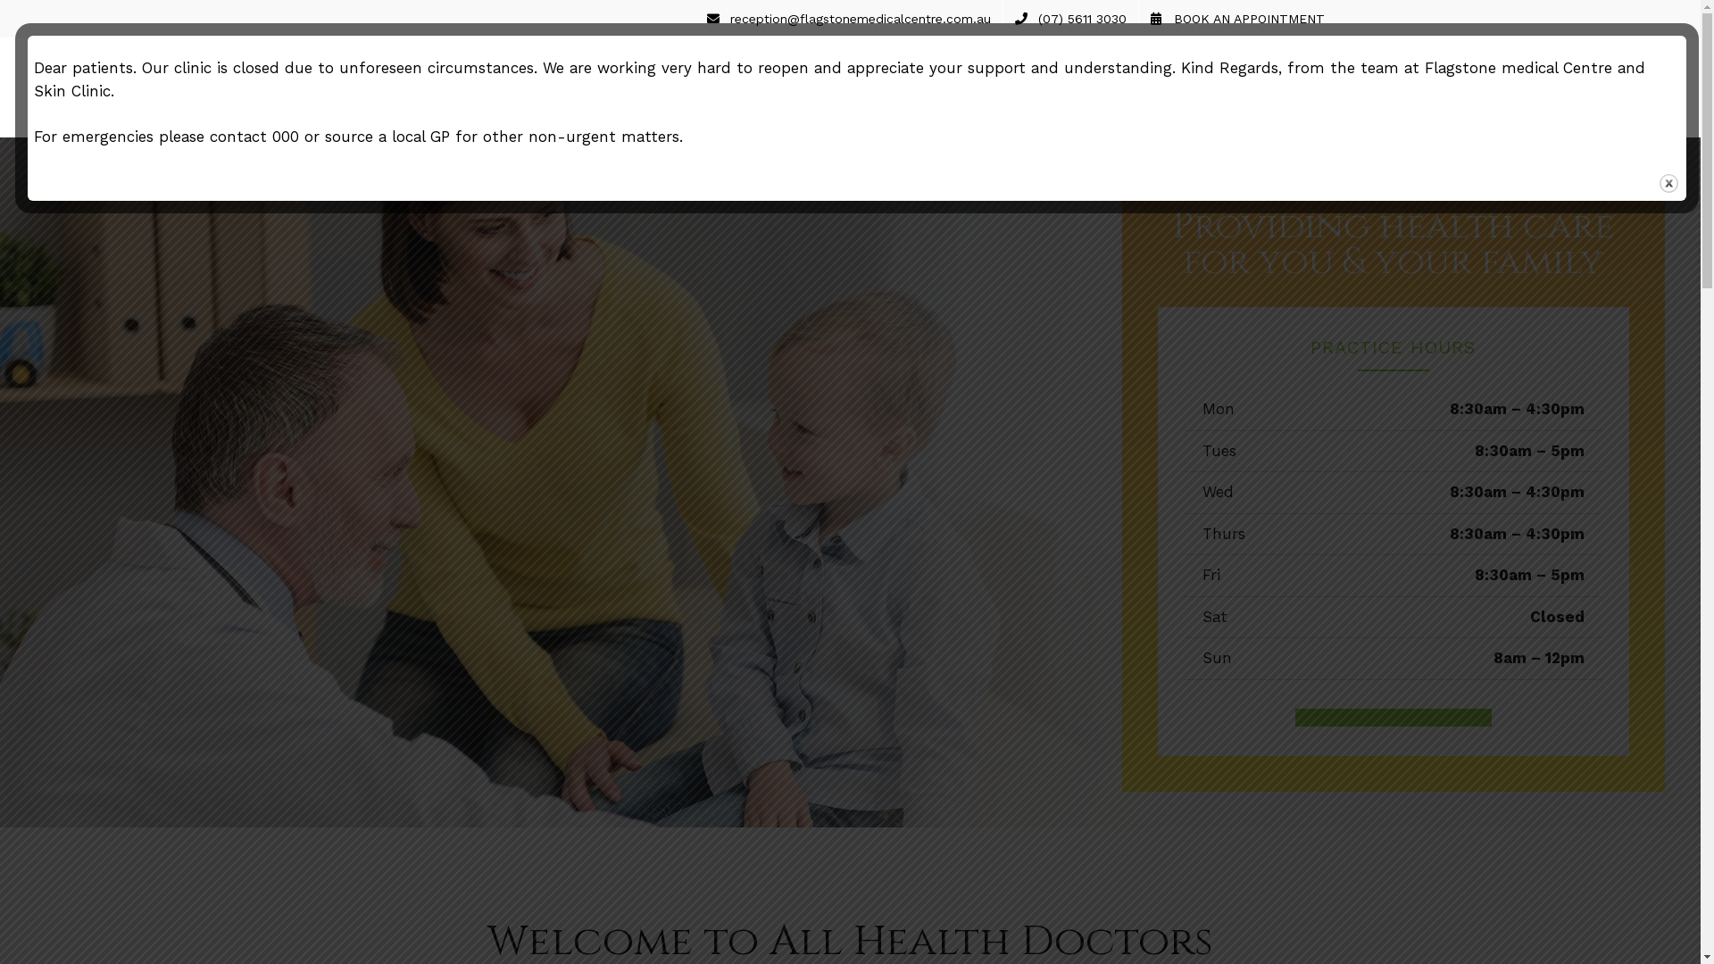  Describe the element at coordinates (1186, 87) in the screenshot. I see `VASECTOMY` at that location.